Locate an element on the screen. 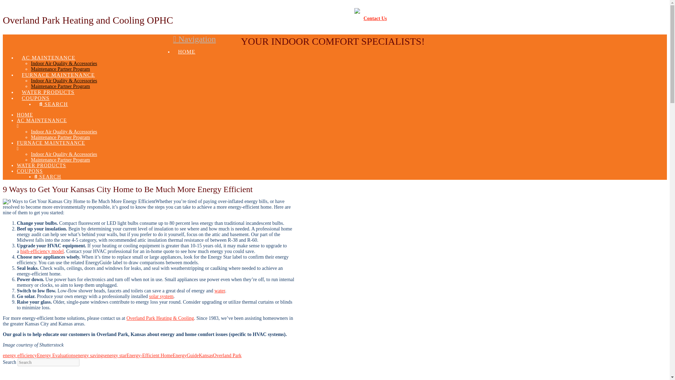 The image size is (675, 380). FURNACE MAINTENANCE is located at coordinates (221, 146).